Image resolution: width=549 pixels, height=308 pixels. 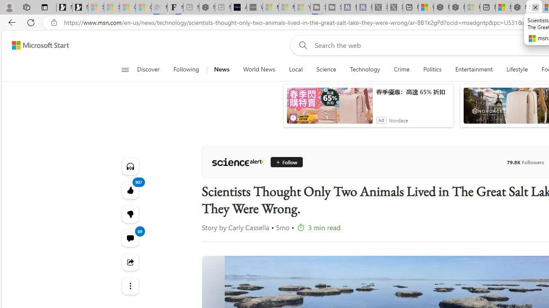 I want to click on Nordace - Nordace Siena Is Not An Ordinary Backpack, so click(x=519, y=8).